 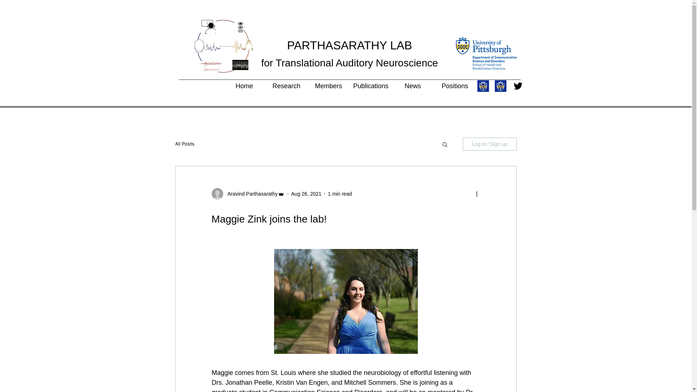 What do you see at coordinates (455, 86) in the screenshot?
I see `Positions` at bounding box center [455, 86].